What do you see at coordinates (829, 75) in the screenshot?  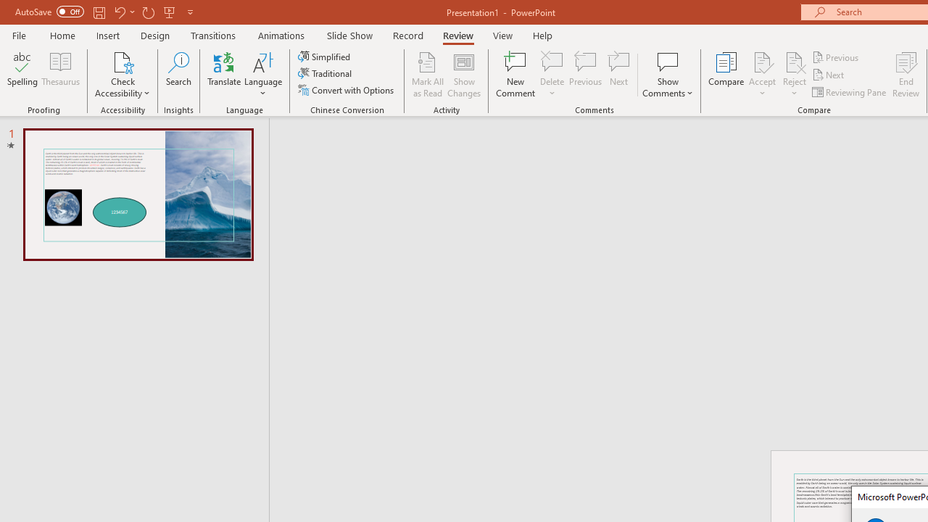 I see `Next` at bounding box center [829, 75].